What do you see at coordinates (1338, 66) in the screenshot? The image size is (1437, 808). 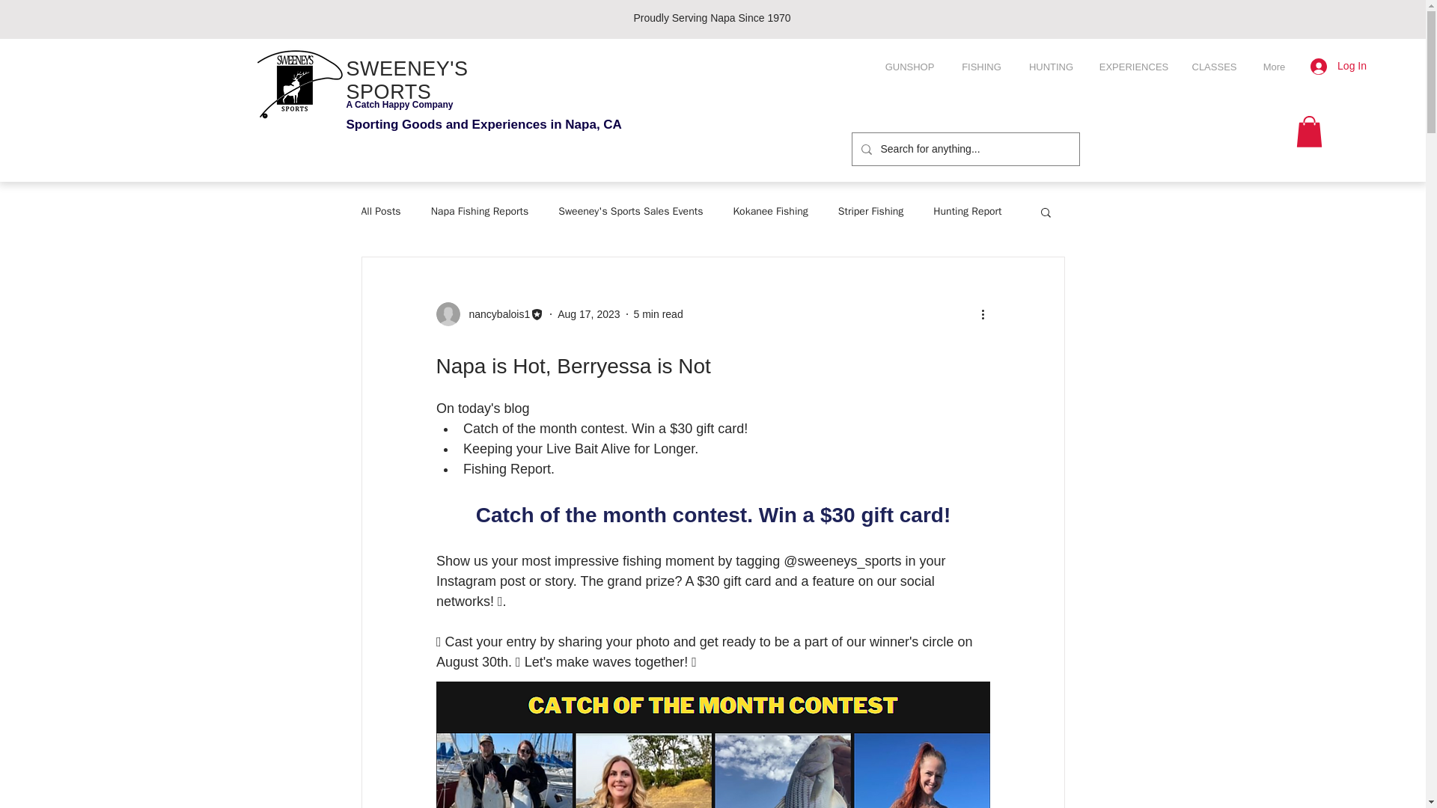 I see `Log In` at bounding box center [1338, 66].